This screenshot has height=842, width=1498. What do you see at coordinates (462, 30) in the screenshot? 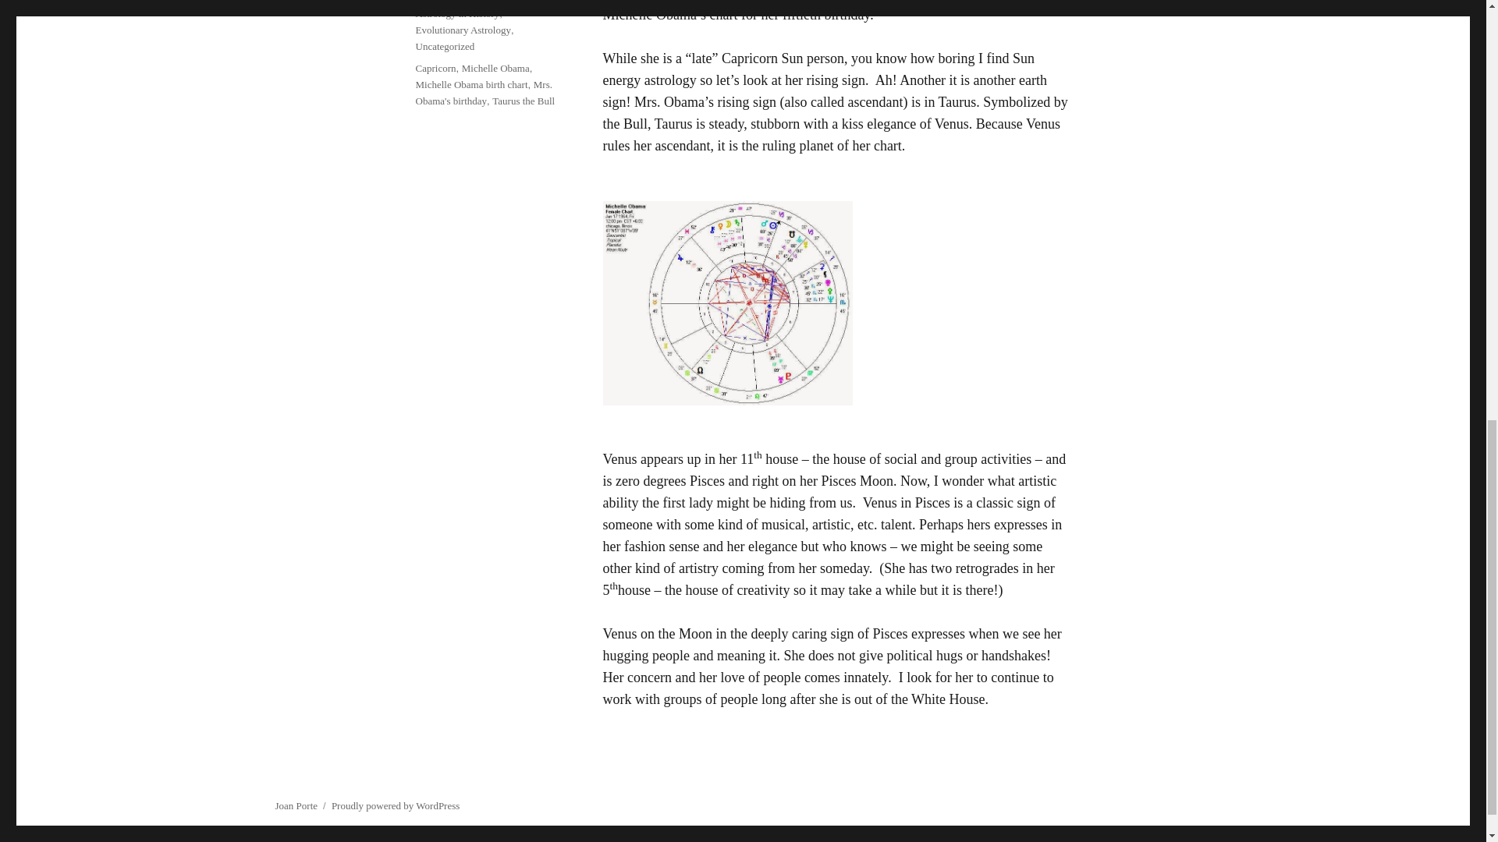
I see `Evolutionary Astrology` at bounding box center [462, 30].